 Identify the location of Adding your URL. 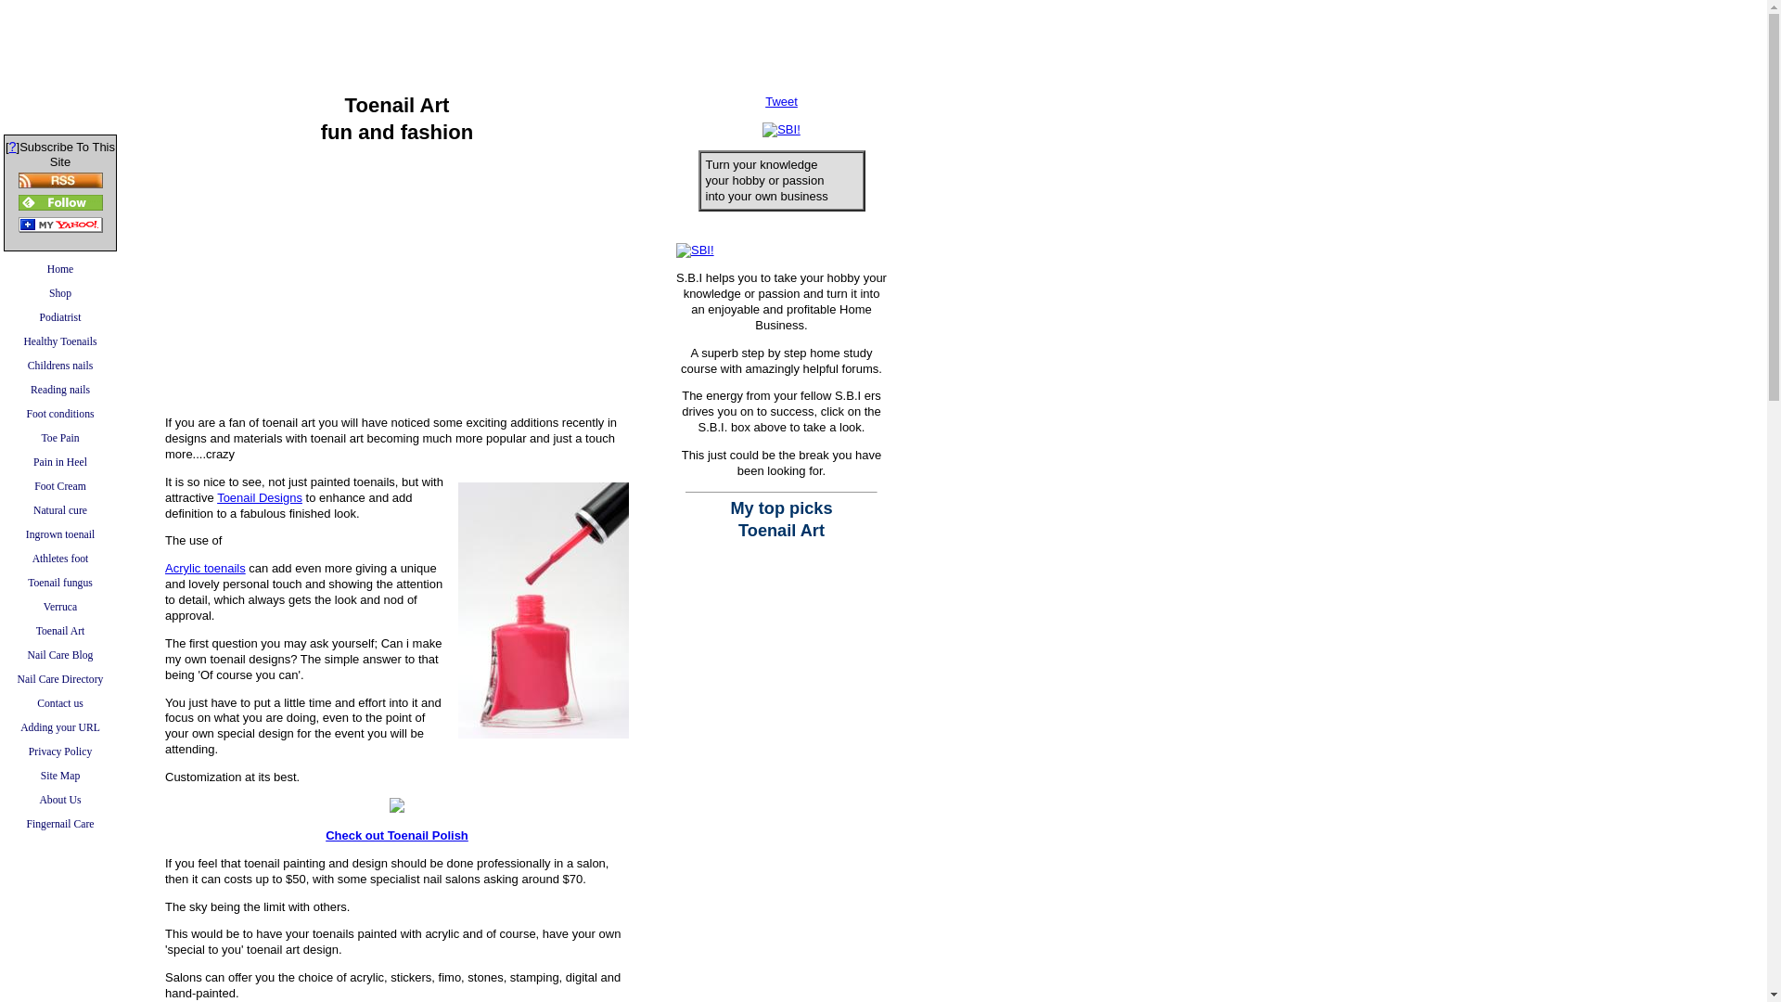
(60, 728).